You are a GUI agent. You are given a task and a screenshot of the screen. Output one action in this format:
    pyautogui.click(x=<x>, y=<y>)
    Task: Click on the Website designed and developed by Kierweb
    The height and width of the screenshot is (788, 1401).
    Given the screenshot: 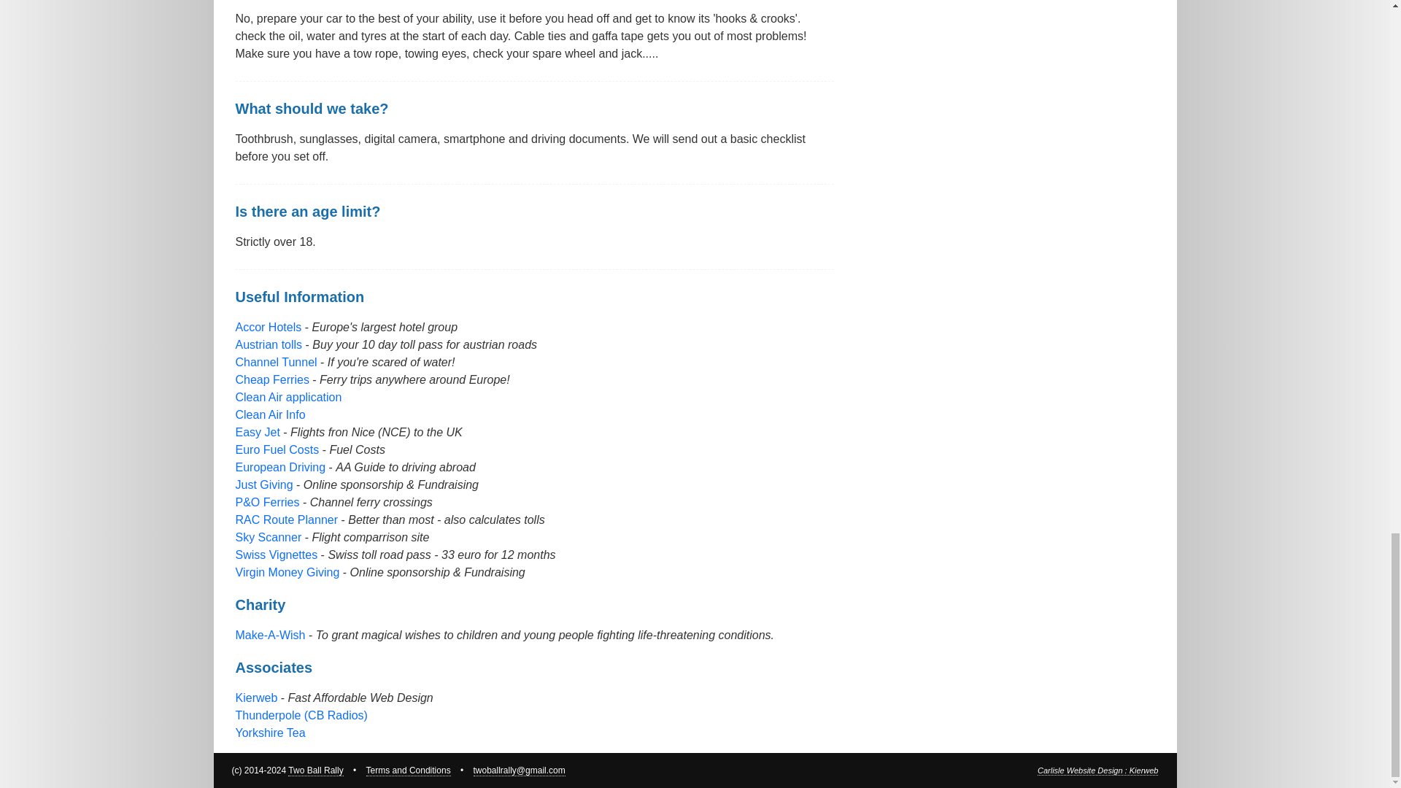 What is the action you would take?
    pyautogui.click(x=1097, y=770)
    